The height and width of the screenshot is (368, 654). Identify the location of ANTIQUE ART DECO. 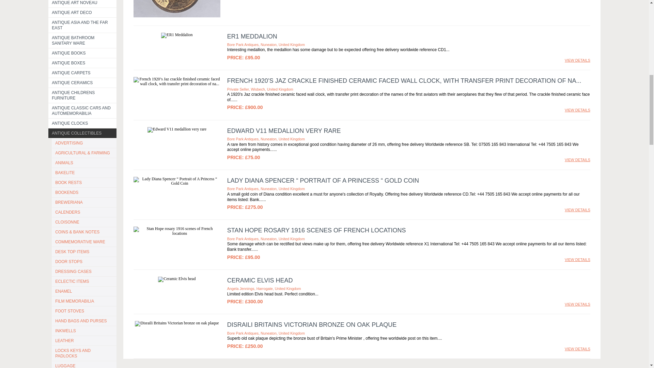
(82, 12).